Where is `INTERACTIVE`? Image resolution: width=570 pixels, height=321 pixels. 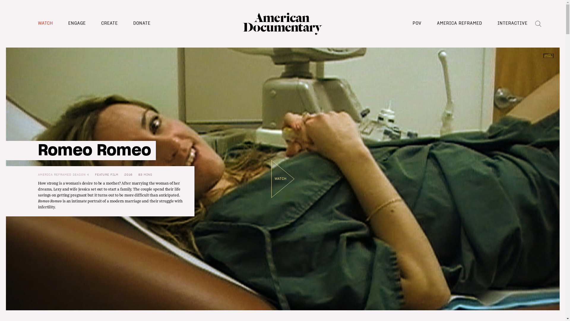
INTERACTIVE is located at coordinates (512, 23).